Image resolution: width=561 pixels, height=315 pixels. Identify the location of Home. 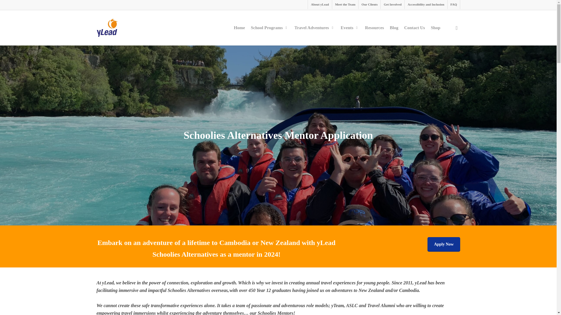
(239, 27).